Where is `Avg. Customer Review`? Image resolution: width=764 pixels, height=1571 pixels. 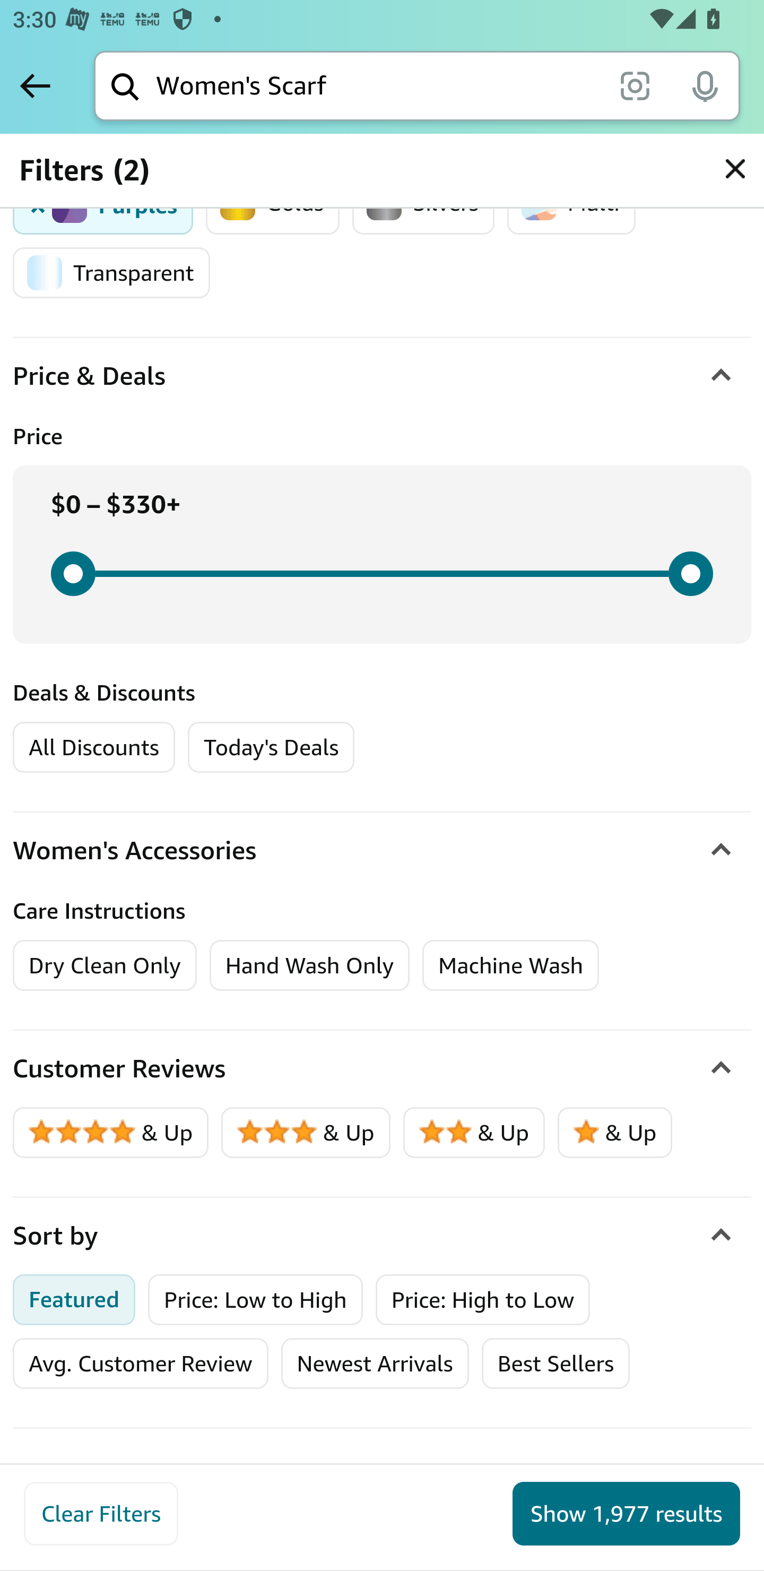 Avg. Customer Review is located at coordinates (141, 1363).